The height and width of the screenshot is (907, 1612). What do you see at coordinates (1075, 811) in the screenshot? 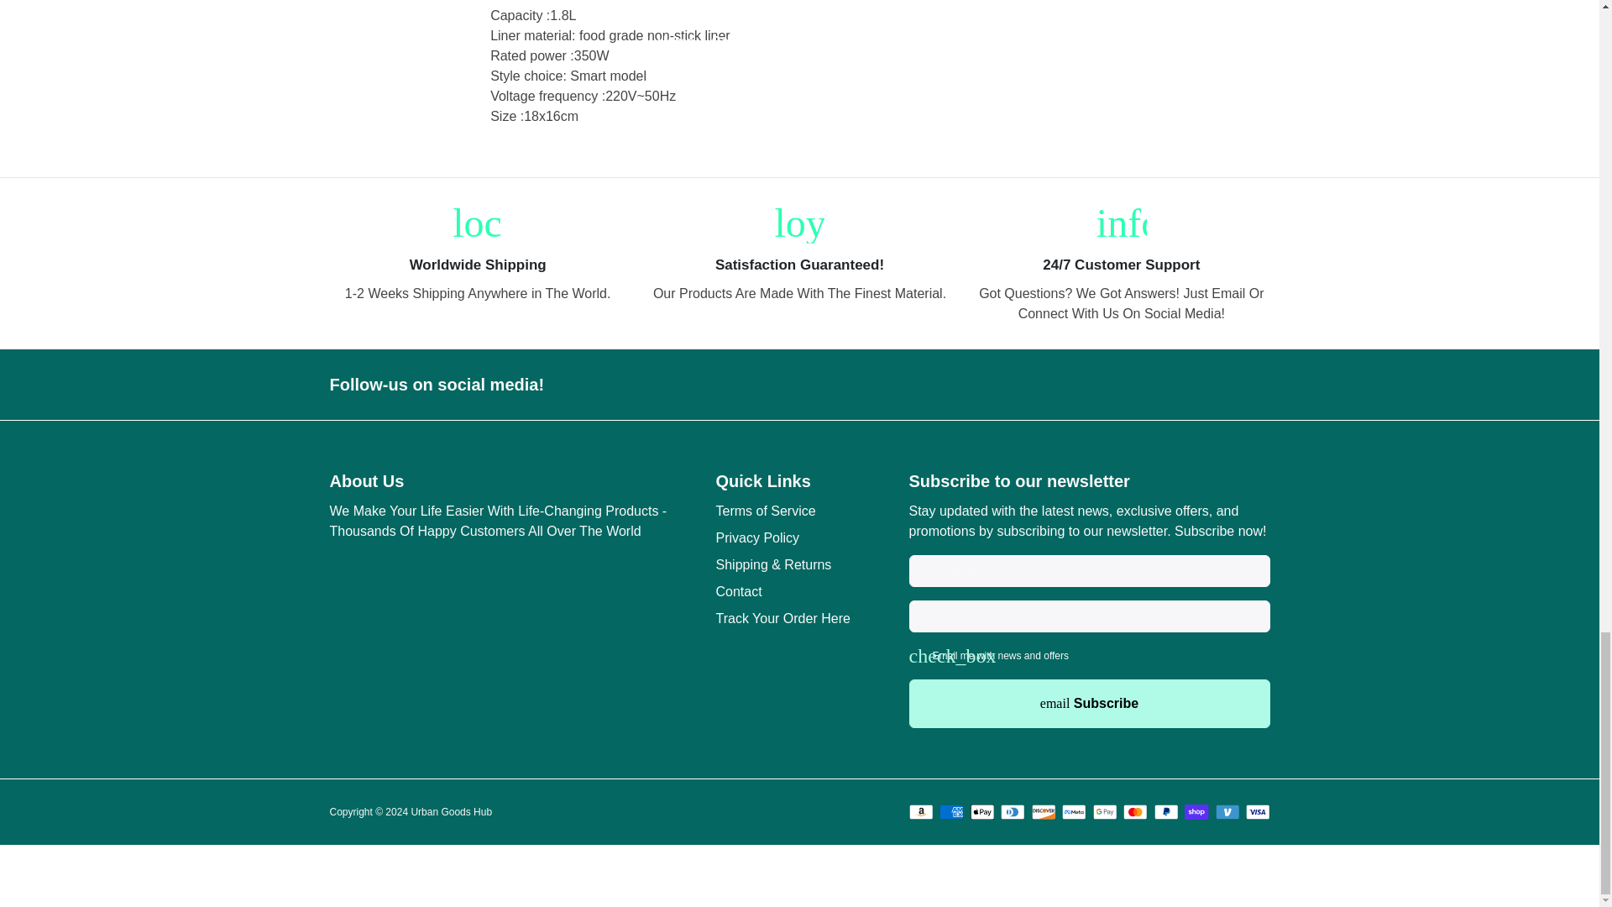
I see `Meta Pay` at bounding box center [1075, 811].